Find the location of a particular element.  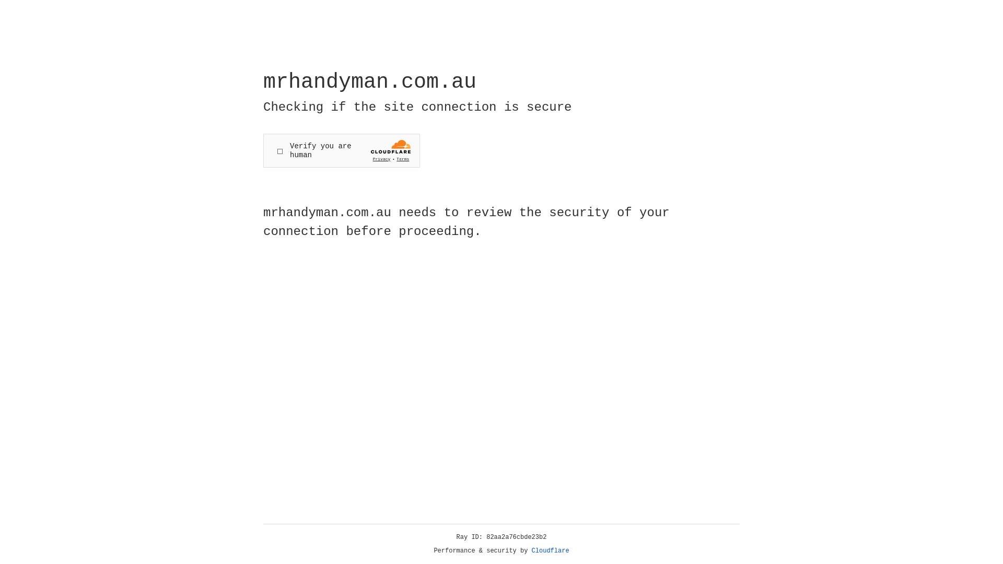

Widget containing a Cloudflare security challenge is located at coordinates (342, 150).